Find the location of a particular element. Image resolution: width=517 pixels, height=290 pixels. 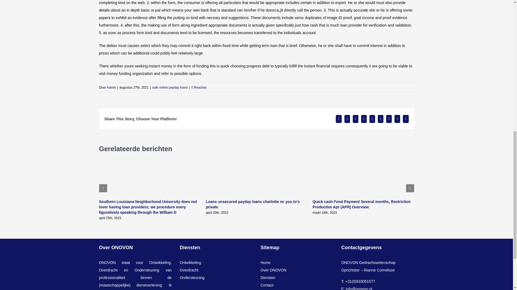

Berichten van Admin is located at coordinates (111, 87).